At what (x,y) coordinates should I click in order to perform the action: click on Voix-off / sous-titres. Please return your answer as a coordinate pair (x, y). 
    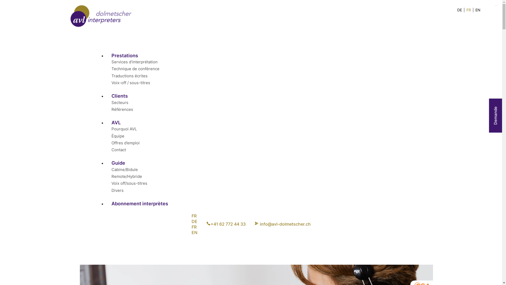
    Looking at the image, I should click on (131, 83).